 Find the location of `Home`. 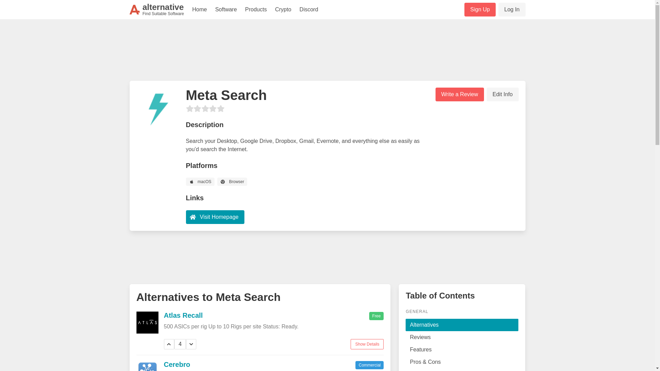

Home is located at coordinates (199, 10).